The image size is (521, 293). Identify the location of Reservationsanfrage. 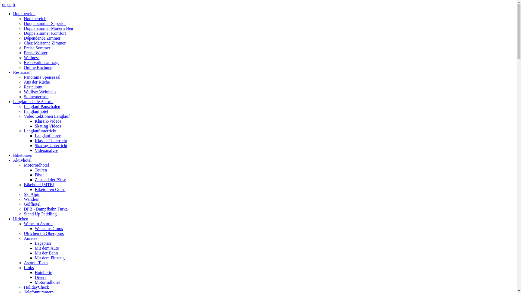
(42, 62).